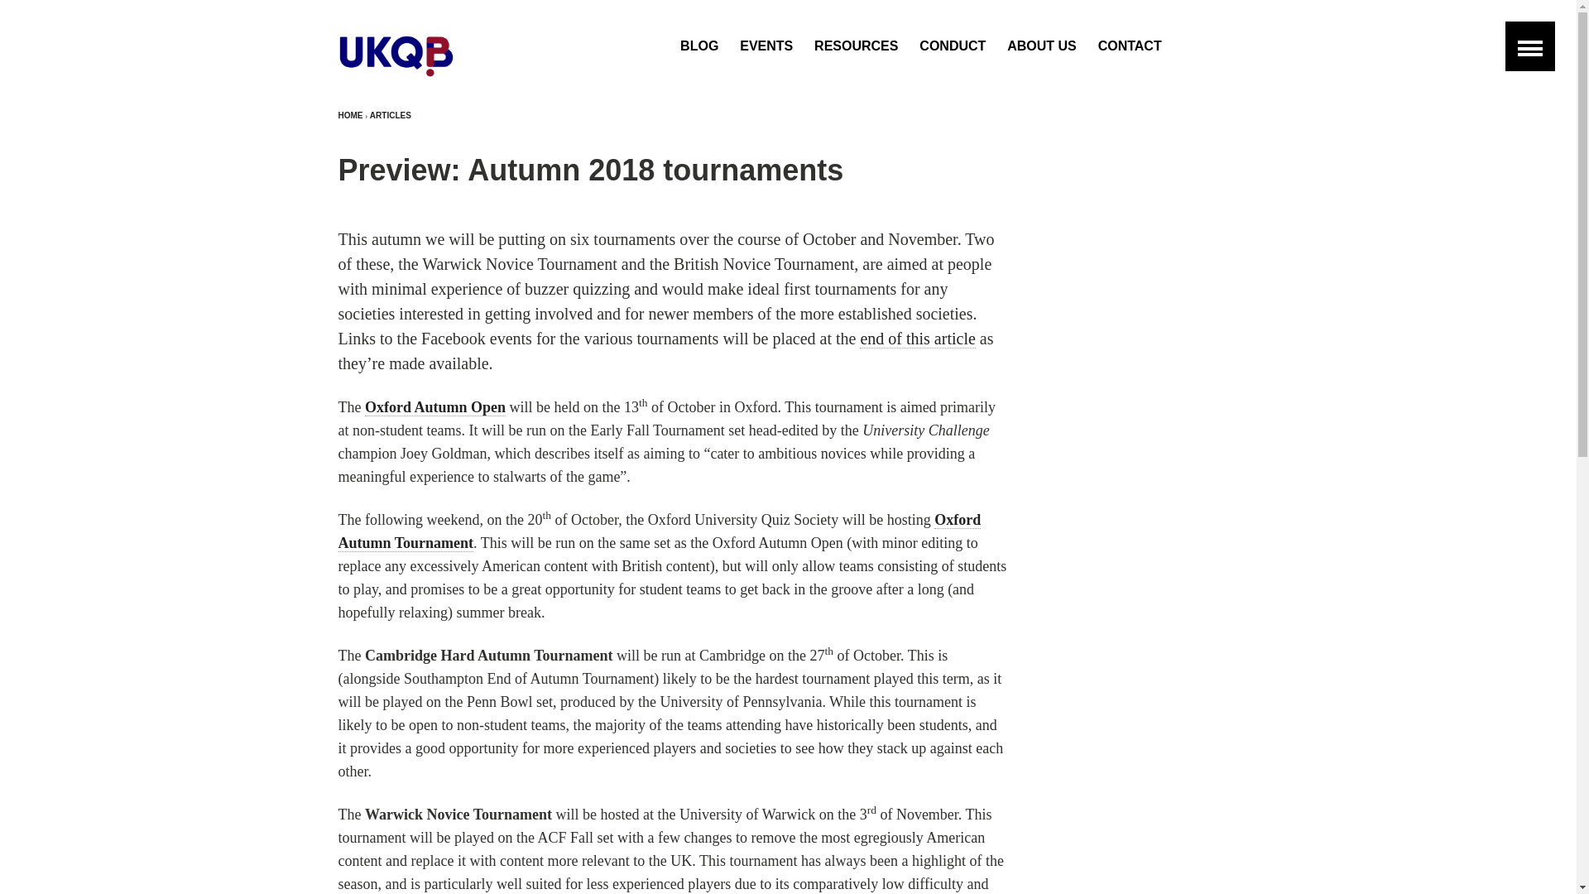 The height and width of the screenshot is (894, 1589). What do you see at coordinates (952, 46) in the screenshot?
I see `CONDUCT` at bounding box center [952, 46].